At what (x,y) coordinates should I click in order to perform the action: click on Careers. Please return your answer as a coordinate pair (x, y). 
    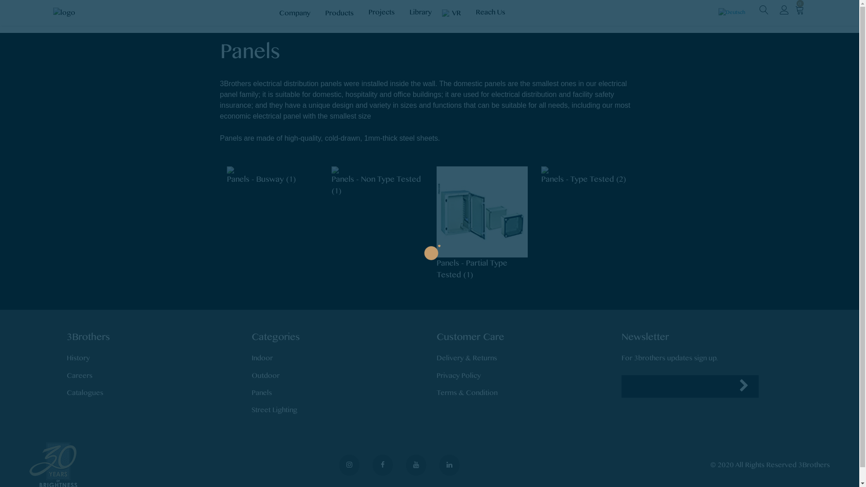
    Looking at the image, I should click on (79, 376).